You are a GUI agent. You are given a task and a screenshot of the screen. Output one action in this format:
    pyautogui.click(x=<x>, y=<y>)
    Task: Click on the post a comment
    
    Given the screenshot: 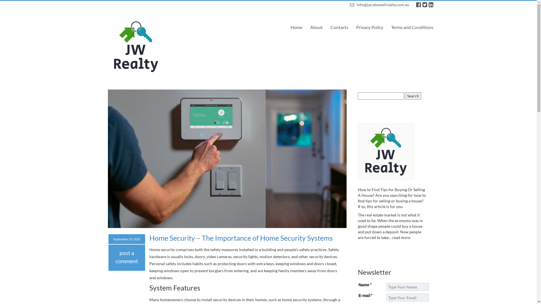 What is the action you would take?
    pyautogui.click(x=127, y=257)
    